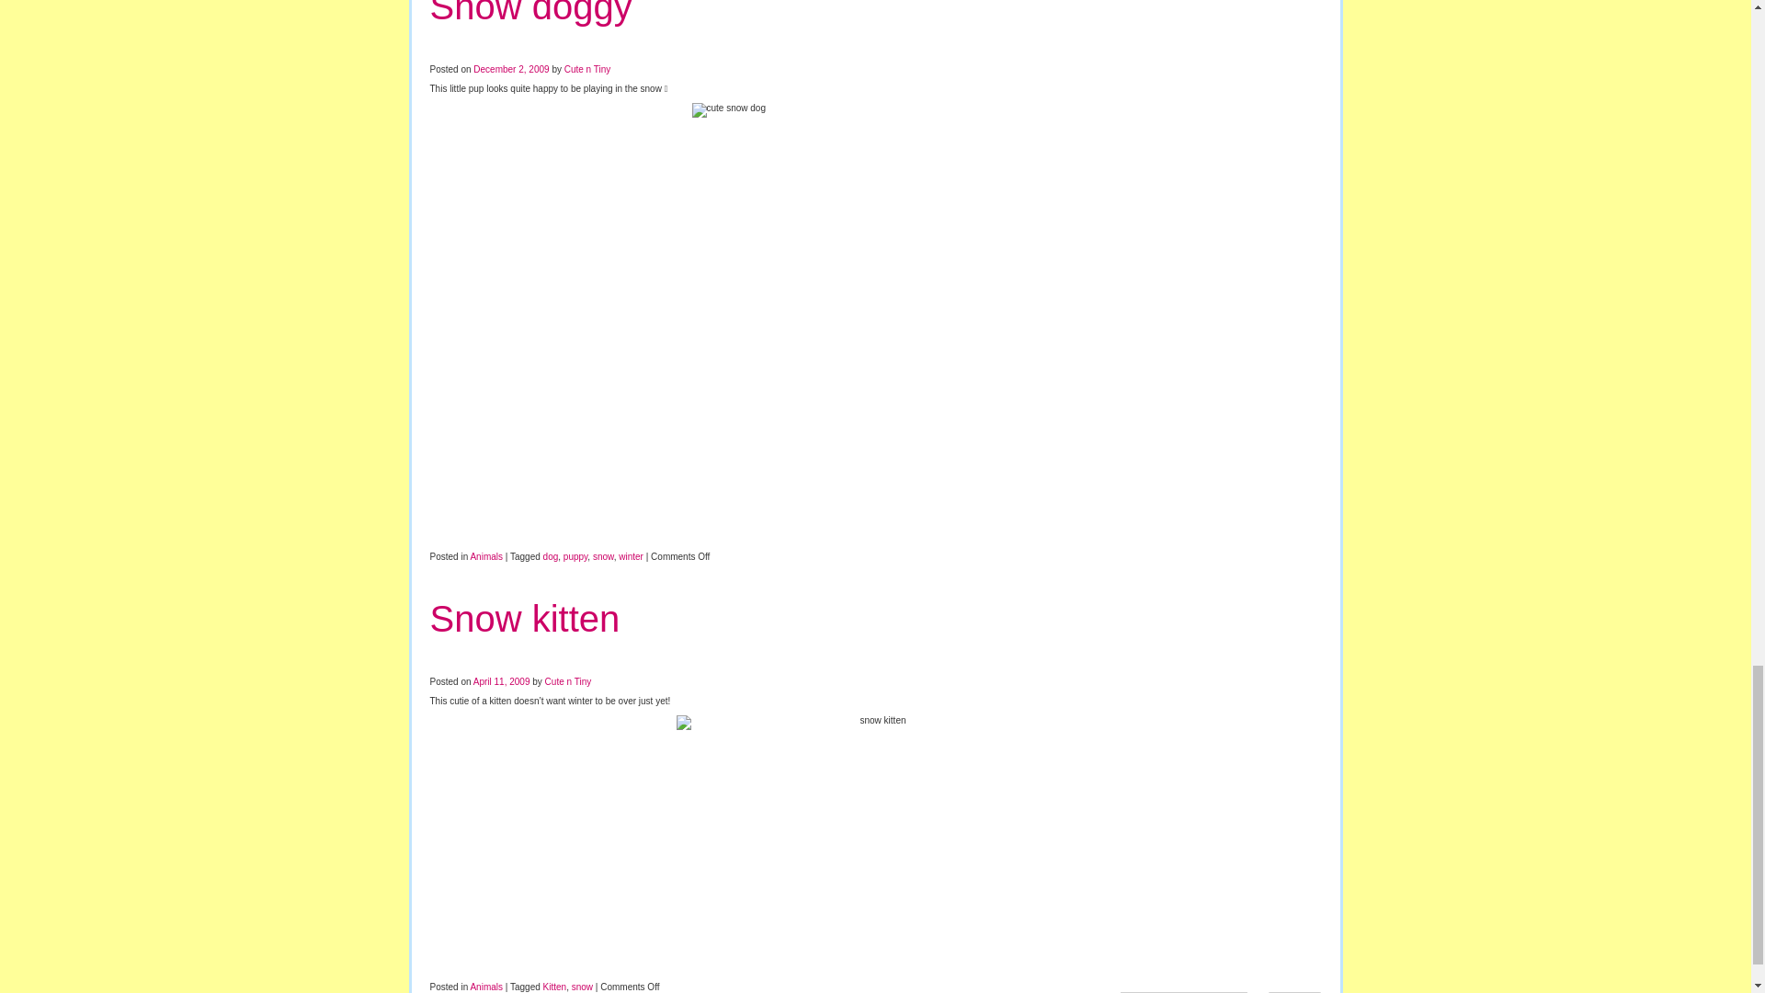 The width and height of the screenshot is (1765, 993). I want to click on View all posts by Cute n Tiny, so click(587, 70).